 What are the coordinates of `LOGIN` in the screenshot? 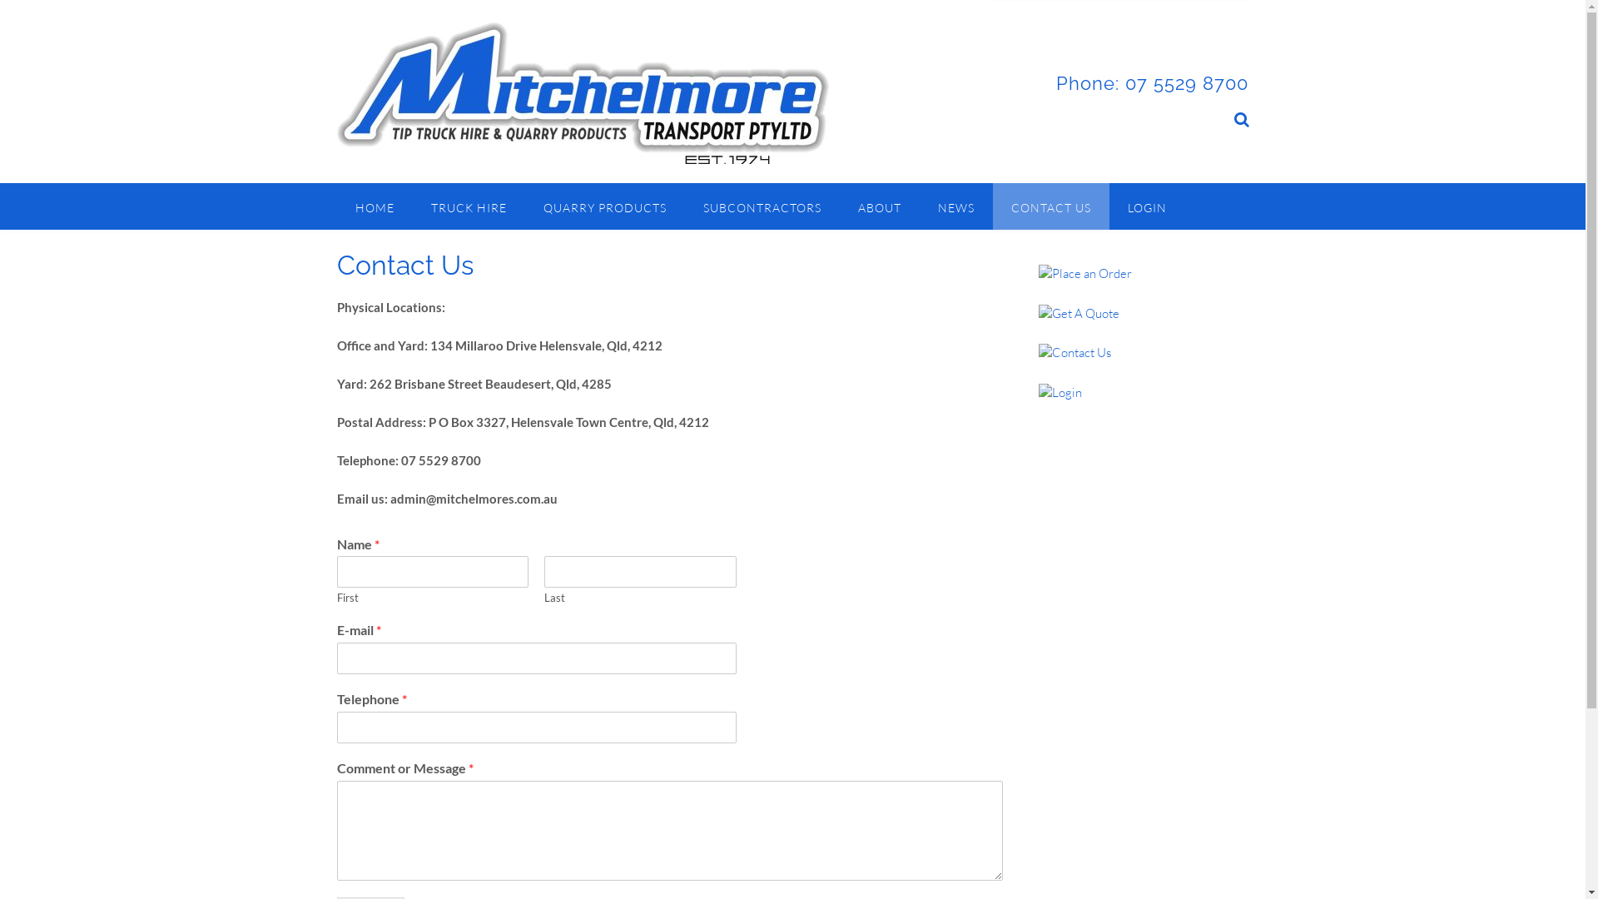 It's located at (1147, 206).